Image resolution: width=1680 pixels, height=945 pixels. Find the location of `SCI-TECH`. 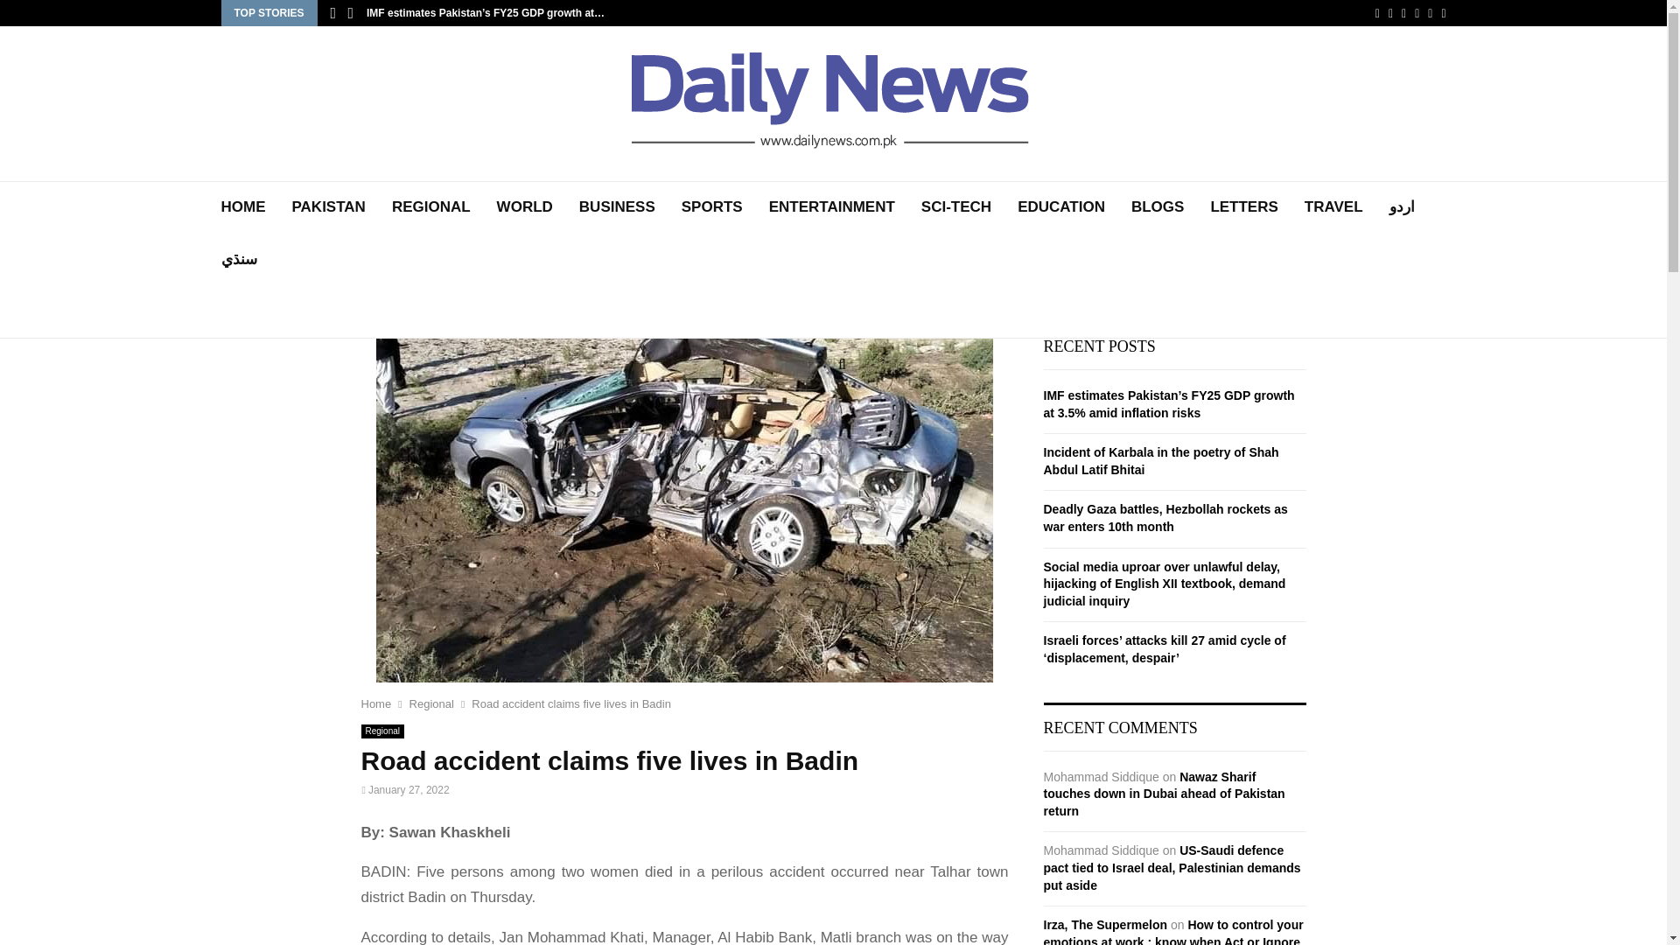

SCI-TECH is located at coordinates (955, 206).